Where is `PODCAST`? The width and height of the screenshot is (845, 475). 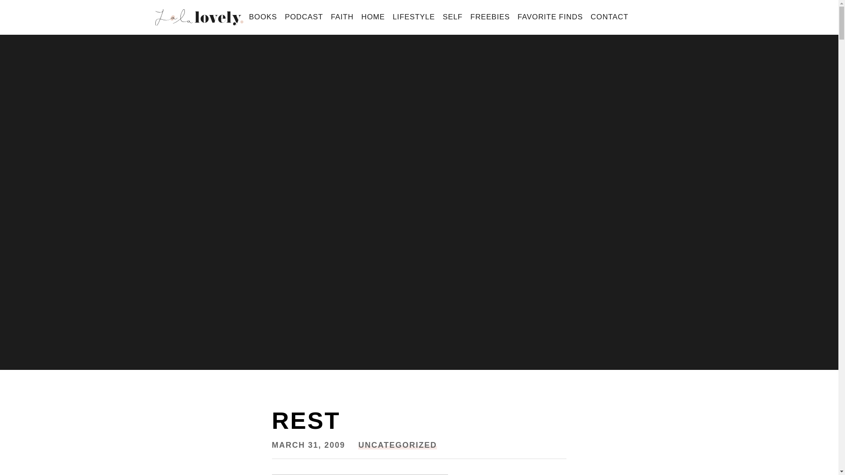
PODCAST is located at coordinates (304, 18).